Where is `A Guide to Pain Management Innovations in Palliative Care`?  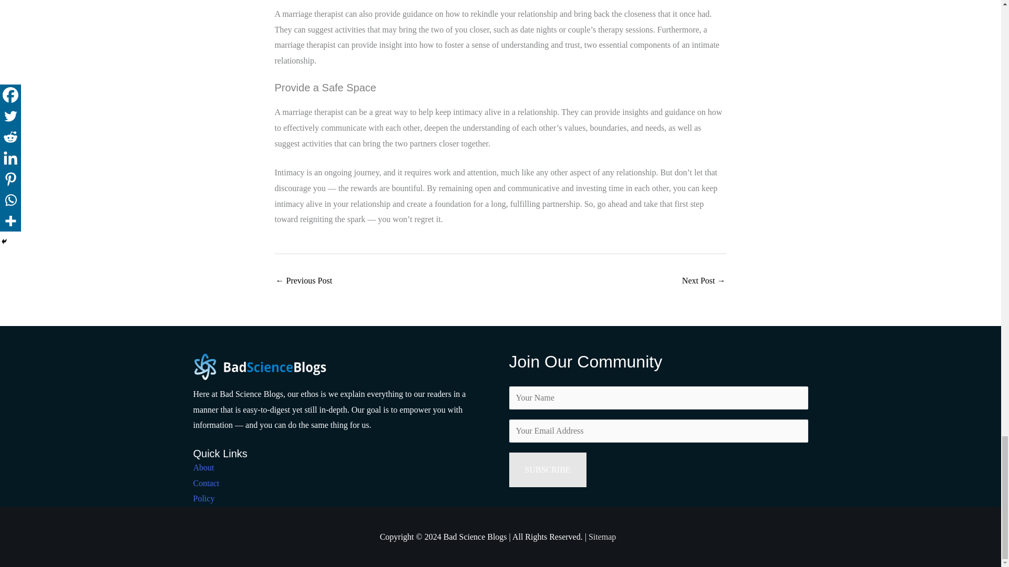
A Guide to Pain Management Innovations in Palliative Care is located at coordinates (304, 281).